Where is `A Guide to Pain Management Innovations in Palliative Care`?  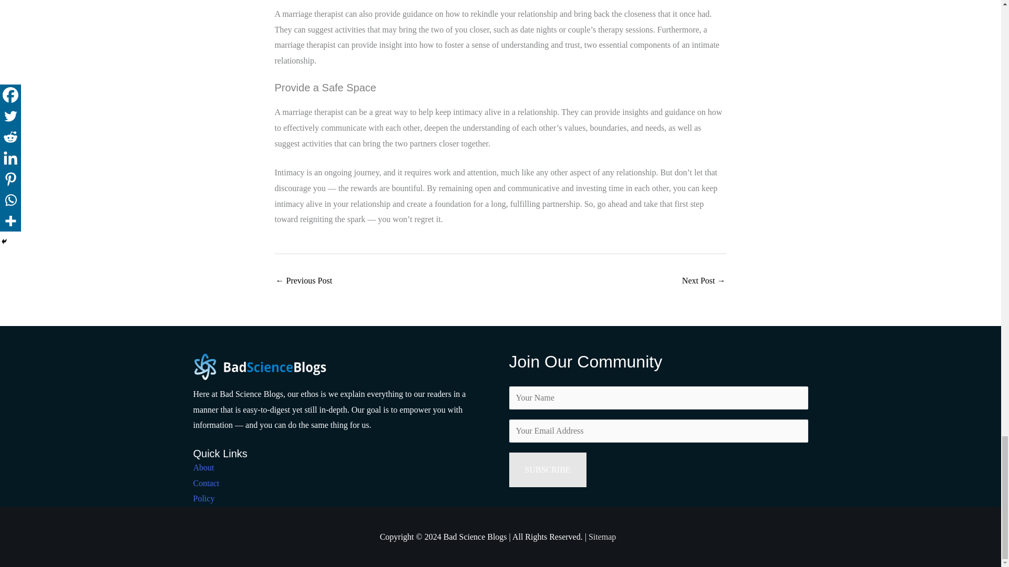
A Guide to Pain Management Innovations in Palliative Care is located at coordinates (304, 281).